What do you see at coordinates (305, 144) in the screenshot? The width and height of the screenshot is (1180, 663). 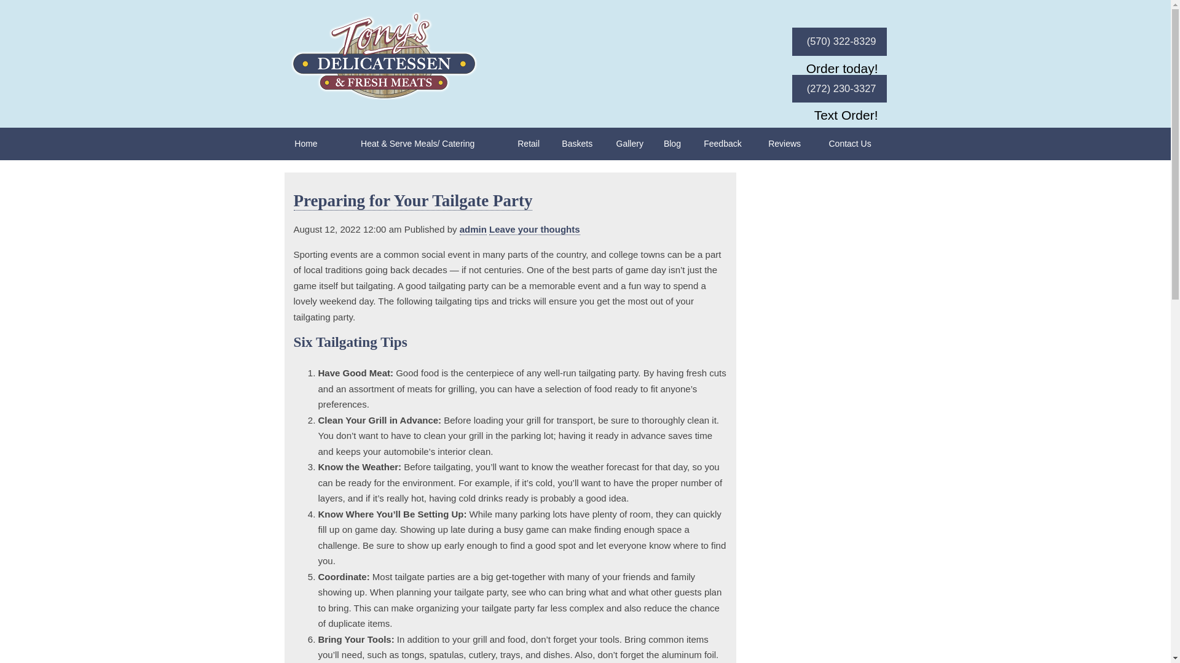 I see `Home` at bounding box center [305, 144].